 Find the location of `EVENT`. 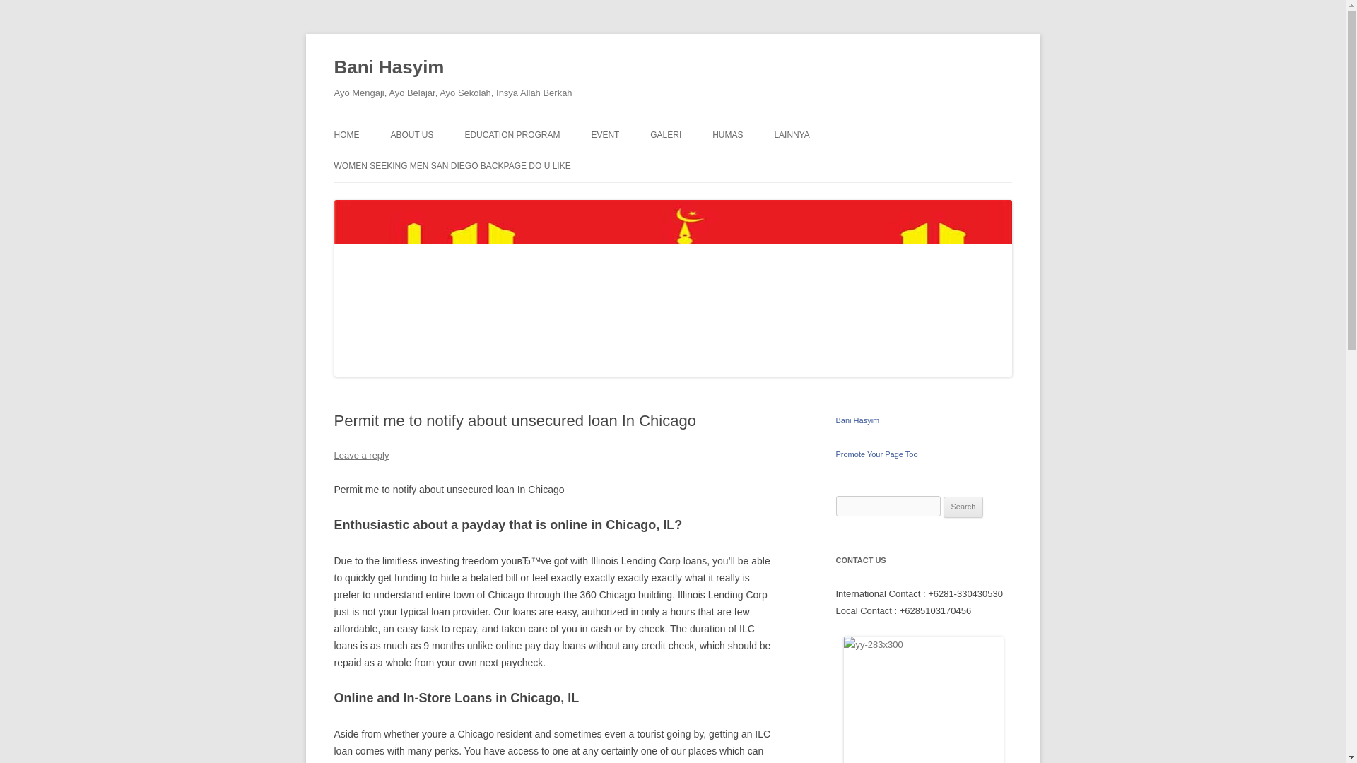

EVENT is located at coordinates (604, 134).